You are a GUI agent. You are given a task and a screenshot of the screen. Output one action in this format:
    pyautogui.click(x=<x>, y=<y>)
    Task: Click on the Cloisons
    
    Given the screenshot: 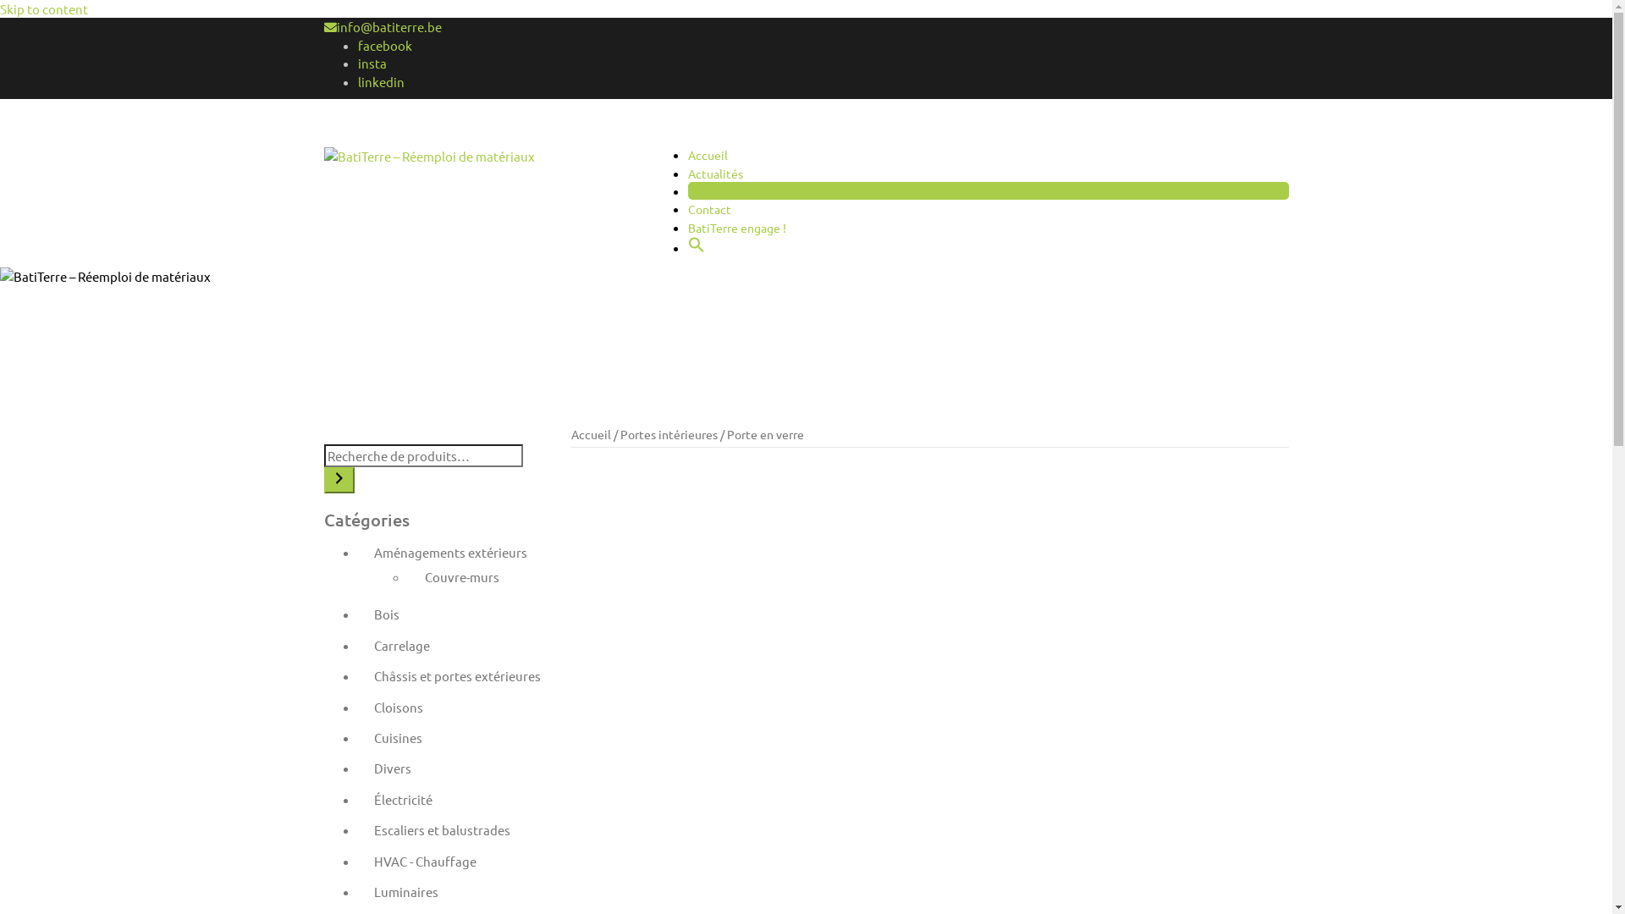 What is the action you would take?
    pyautogui.click(x=399, y=708)
    